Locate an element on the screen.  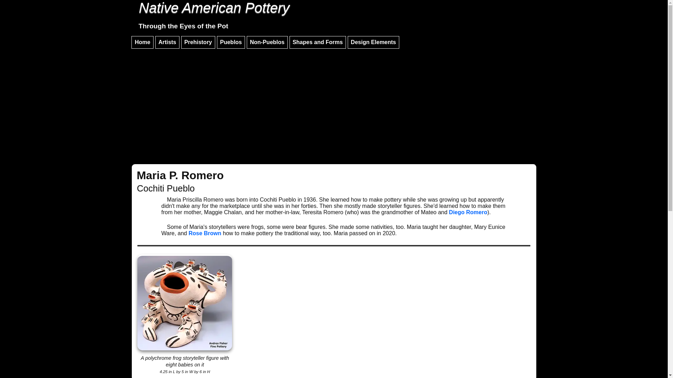
Artists is located at coordinates (168, 42).